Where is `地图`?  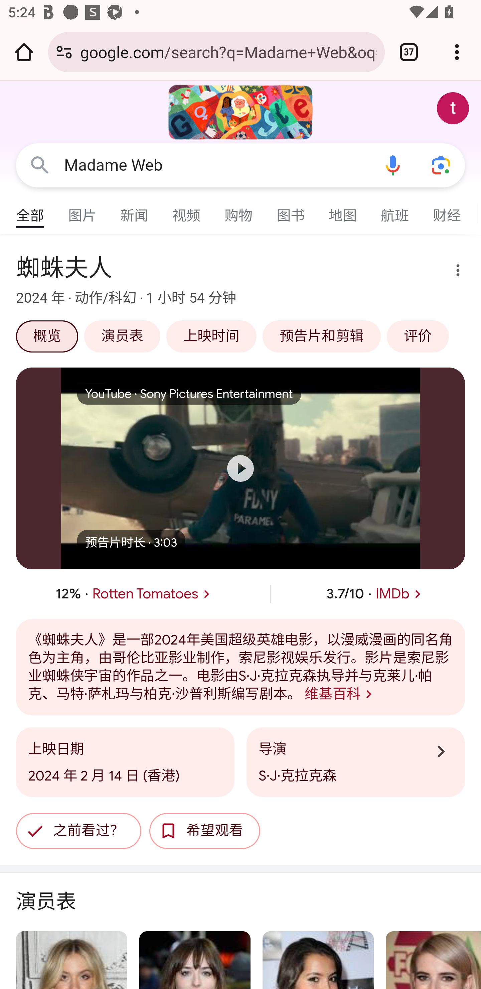 地图 is located at coordinates (343, 210).